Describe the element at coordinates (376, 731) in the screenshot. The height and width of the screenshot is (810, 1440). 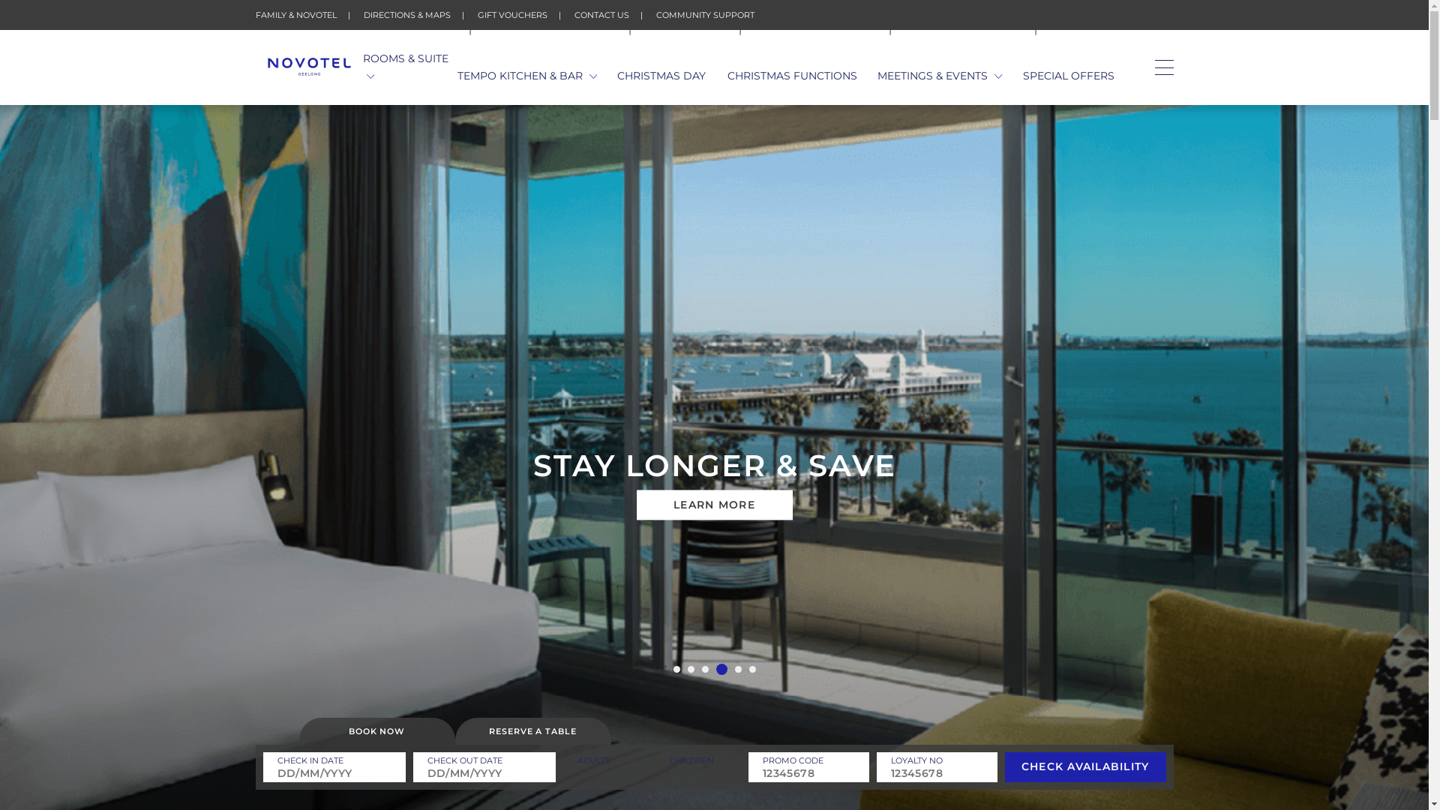
I see `BOOK NOW` at that location.